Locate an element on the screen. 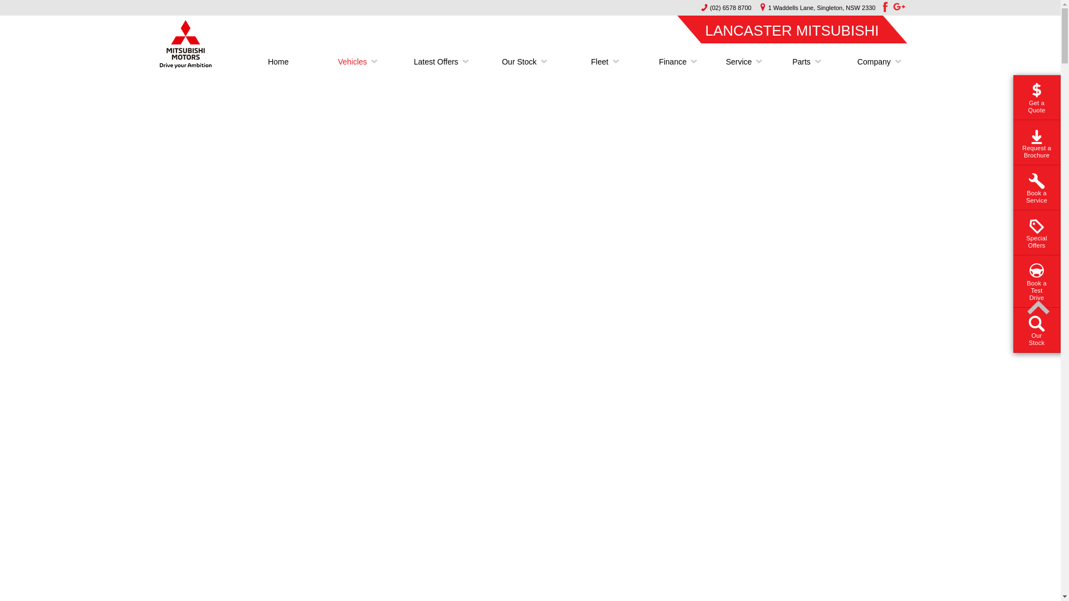  Service is located at coordinates (739, 62).